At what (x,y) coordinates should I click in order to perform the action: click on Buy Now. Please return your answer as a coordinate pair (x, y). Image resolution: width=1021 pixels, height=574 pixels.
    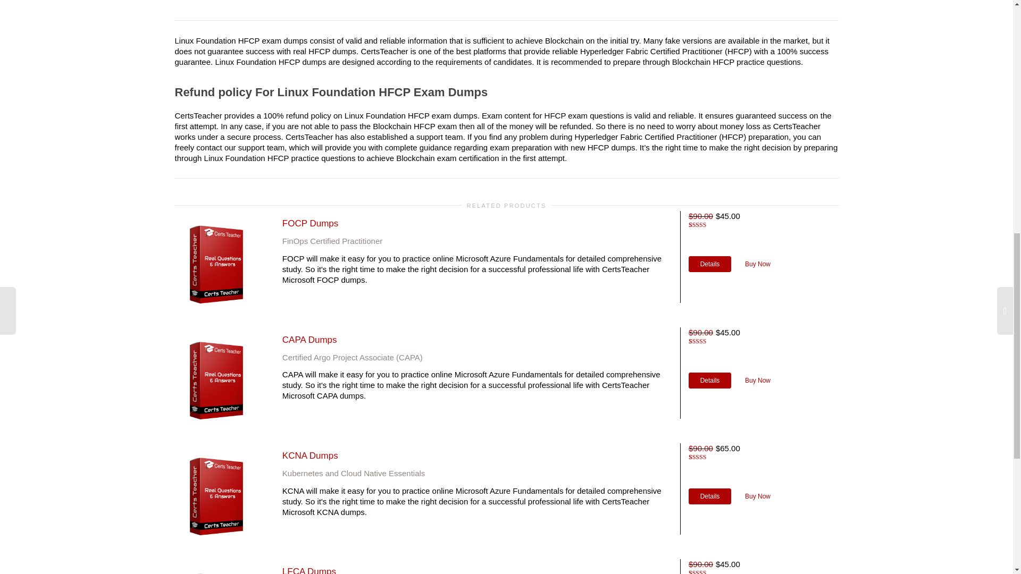
    Looking at the image, I should click on (757, 496).